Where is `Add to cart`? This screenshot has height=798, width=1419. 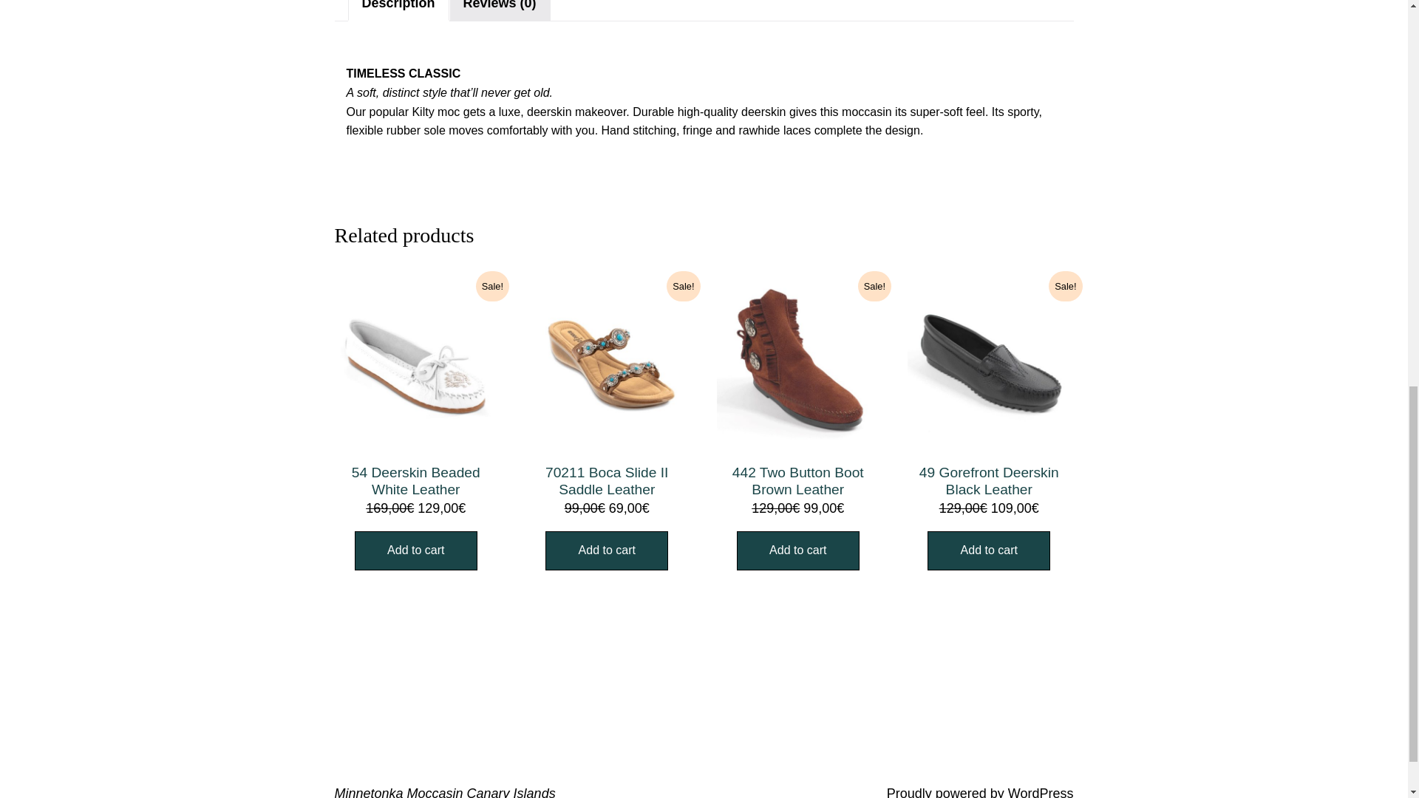 Add to cart is located at coordinates (415, 551).